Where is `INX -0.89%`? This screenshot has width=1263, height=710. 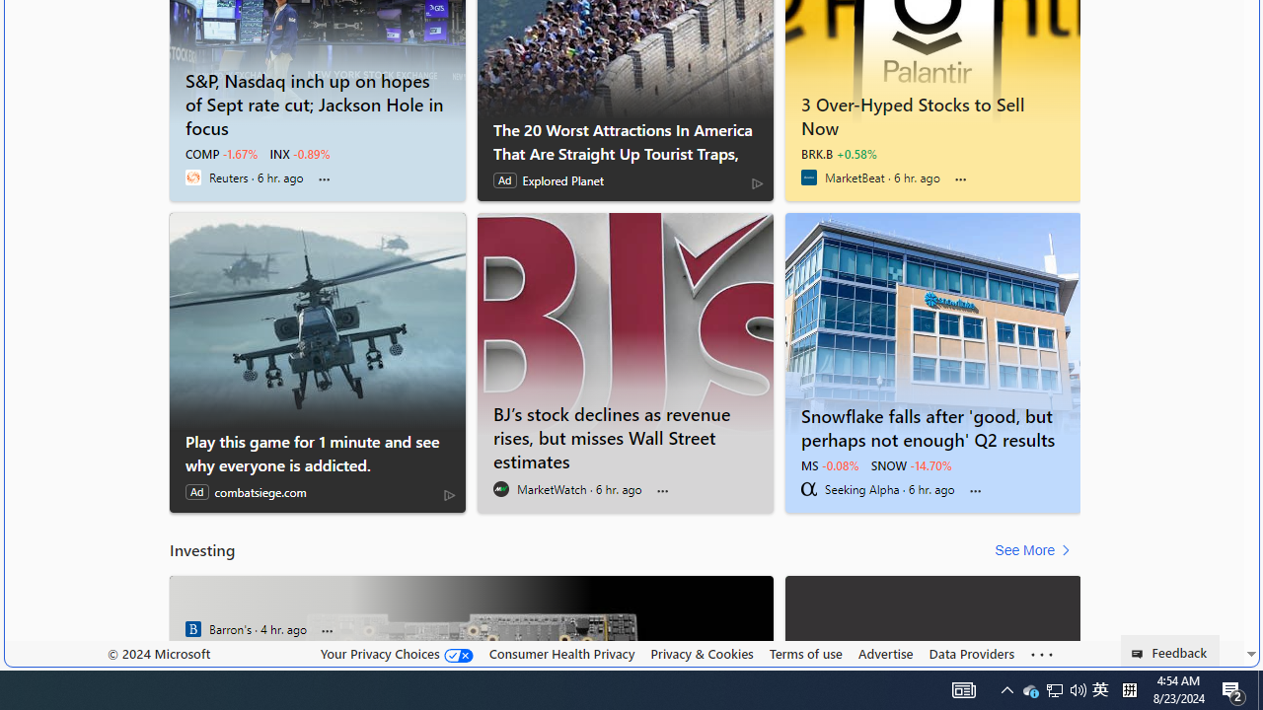
INX -0.89% is located at coordinates (300, 154).